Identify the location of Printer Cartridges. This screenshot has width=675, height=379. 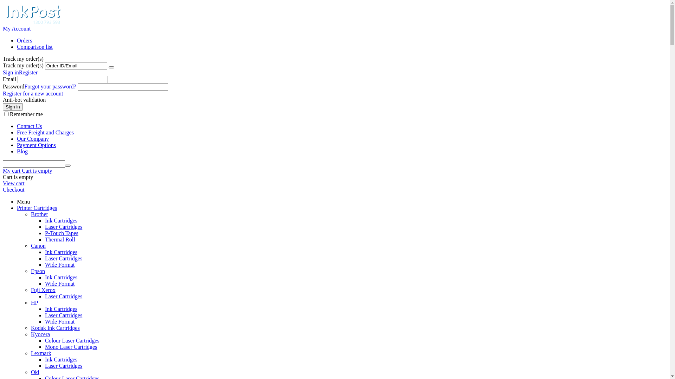
(37, 208).